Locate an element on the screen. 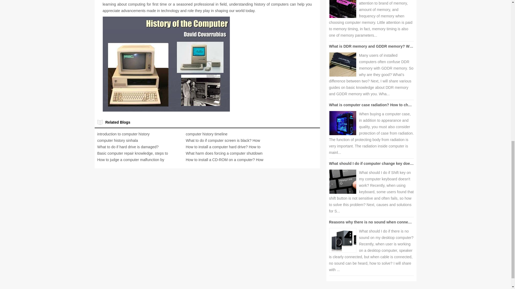 This screenshot has width=515, height=289. computer history sinhala is located at coordinates (117, 140).